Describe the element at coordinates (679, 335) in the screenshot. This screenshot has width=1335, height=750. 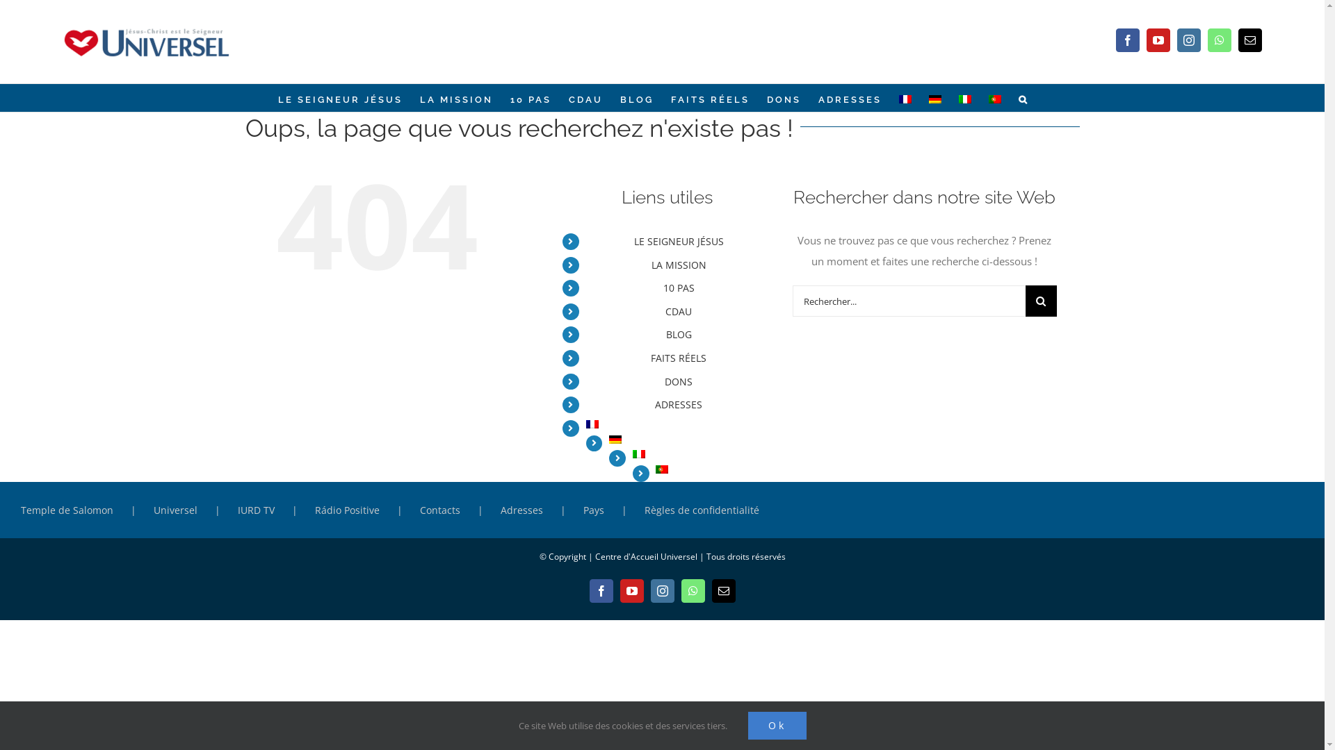
I see `BLOG` at that location.